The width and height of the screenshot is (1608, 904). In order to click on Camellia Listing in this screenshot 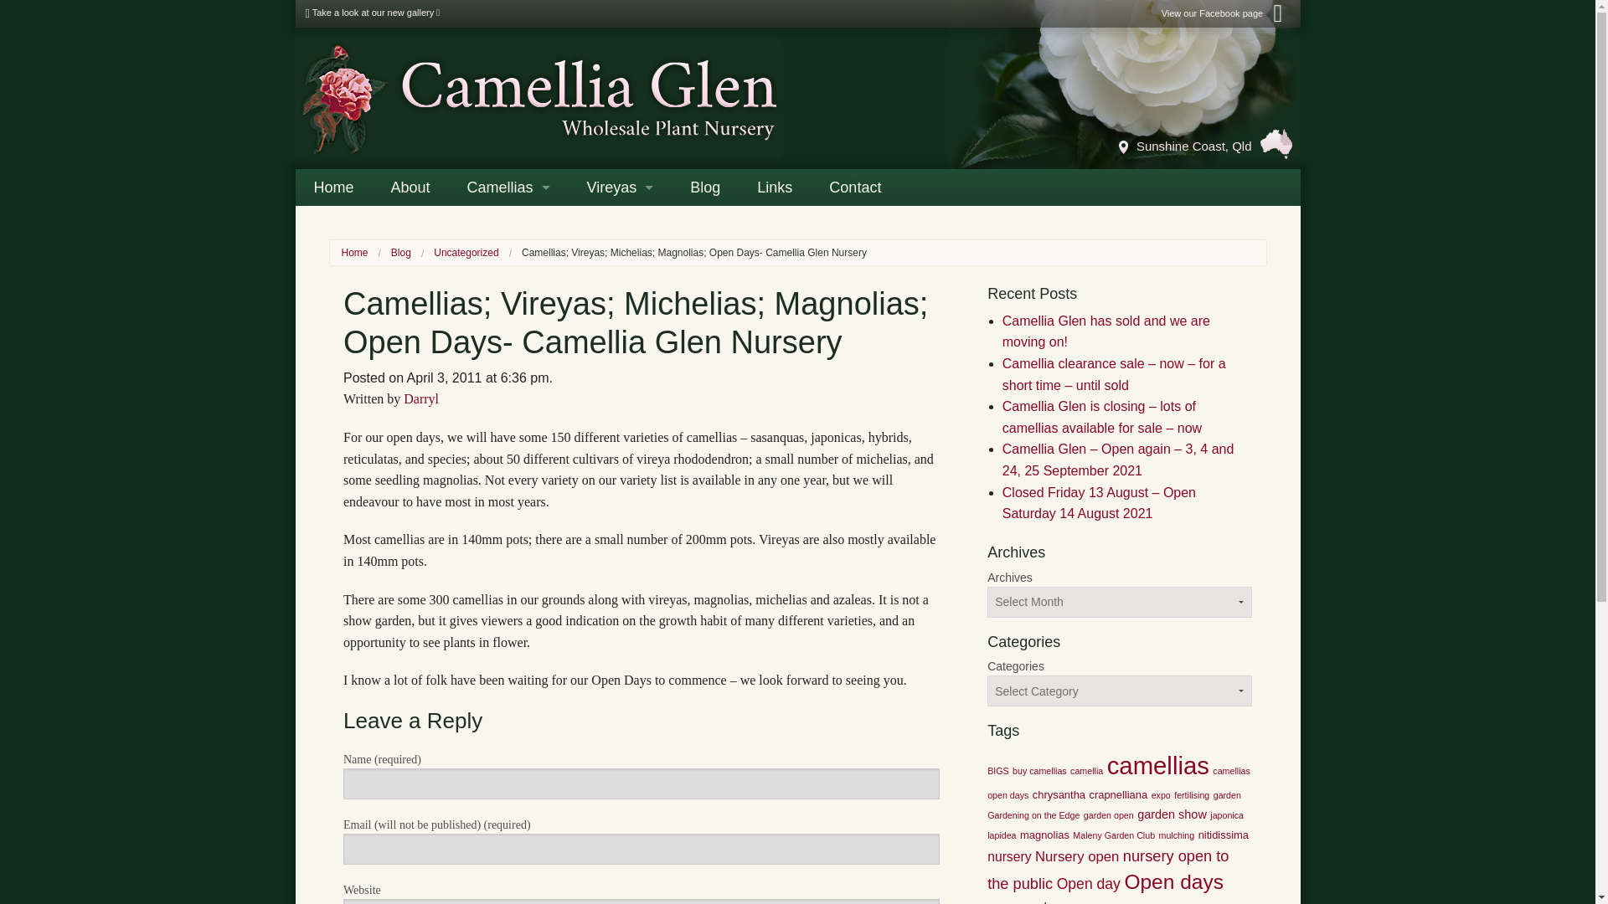, I will do `click(508, 261)`.